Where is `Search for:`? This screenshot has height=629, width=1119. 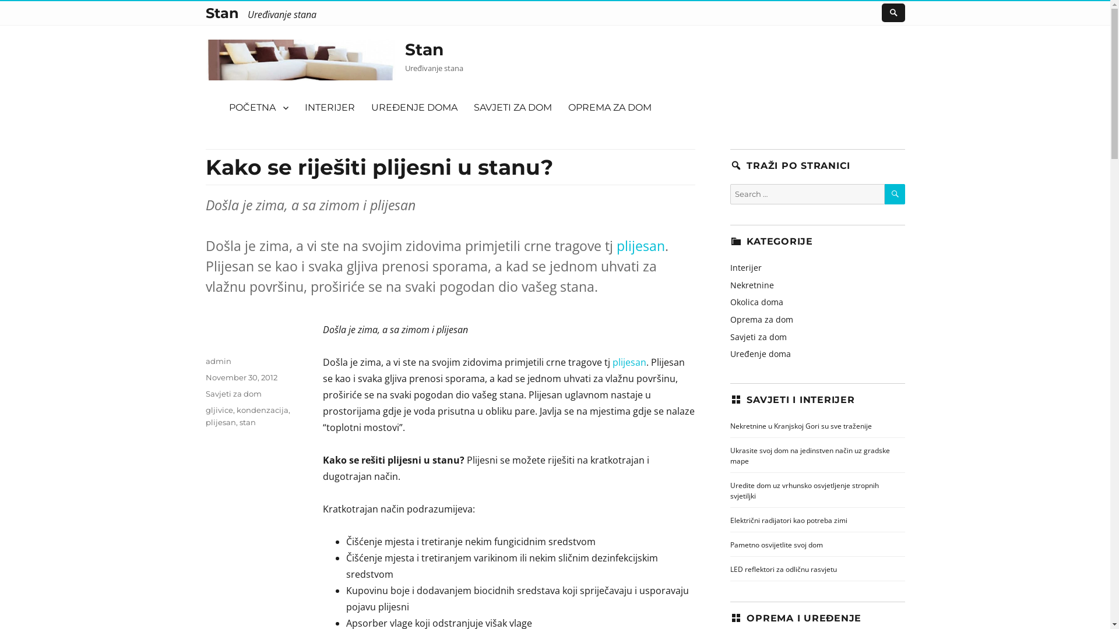
Search for: is located at coordinates (807, 195).